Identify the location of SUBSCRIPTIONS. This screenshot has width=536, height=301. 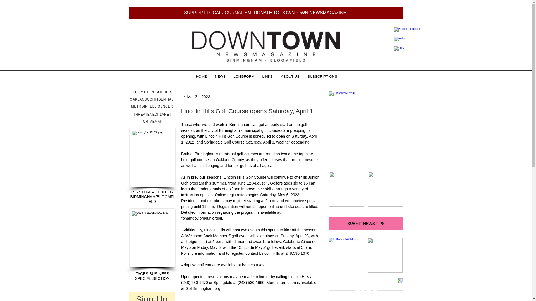
(322, 76).